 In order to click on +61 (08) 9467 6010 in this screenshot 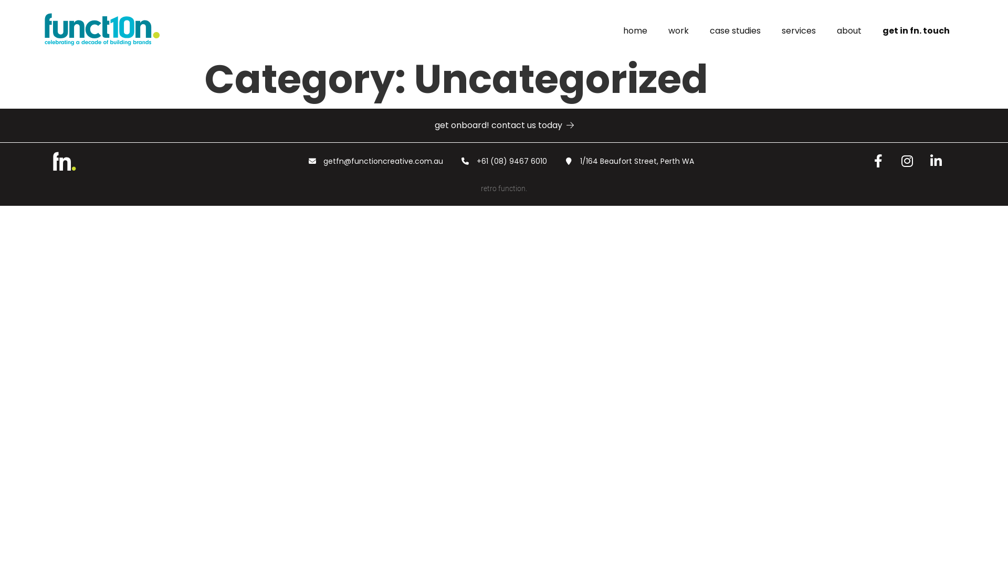, I will do `click(504, 161)`.